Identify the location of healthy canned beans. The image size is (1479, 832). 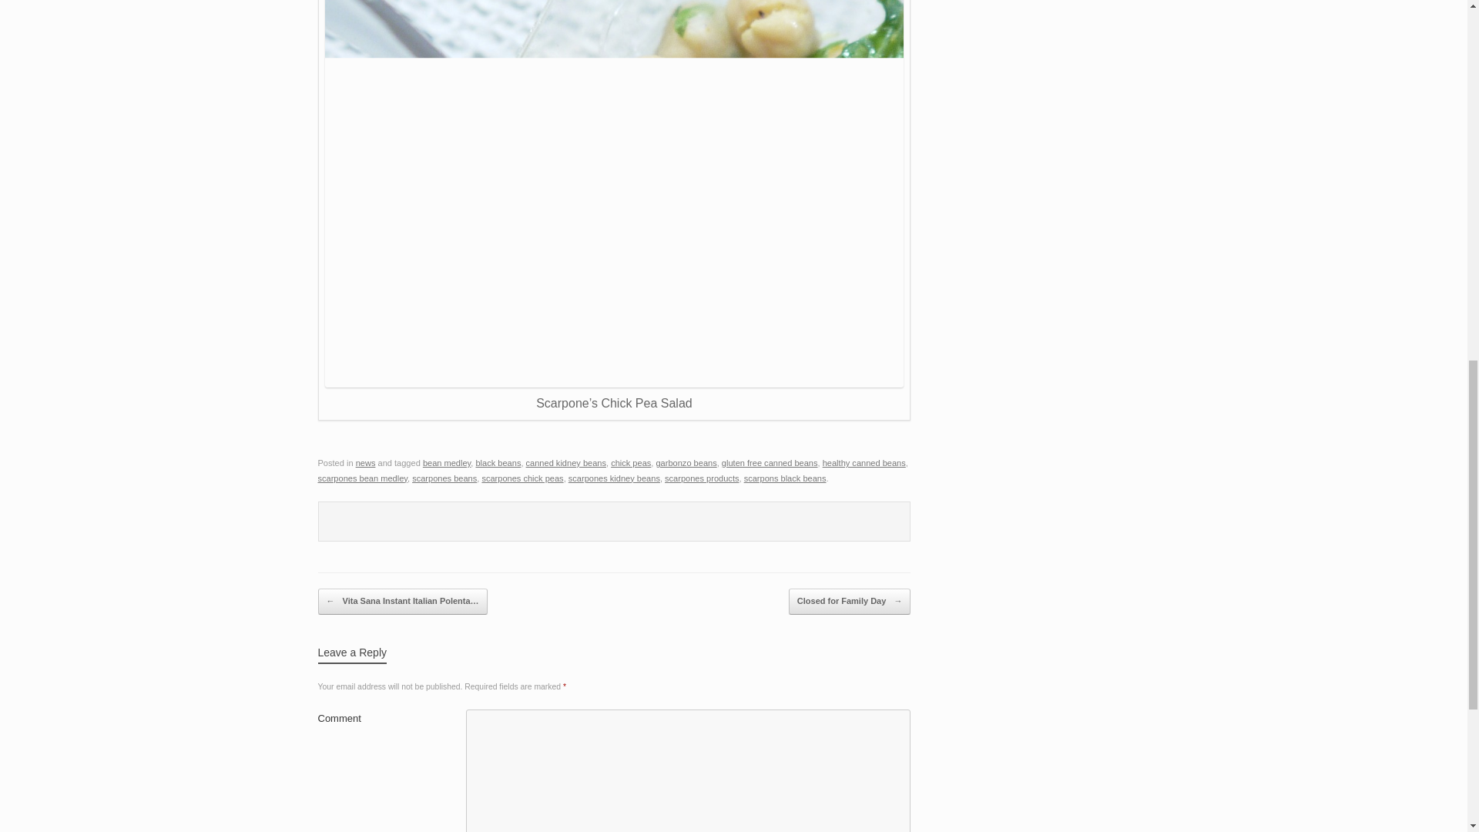
(864, 462).